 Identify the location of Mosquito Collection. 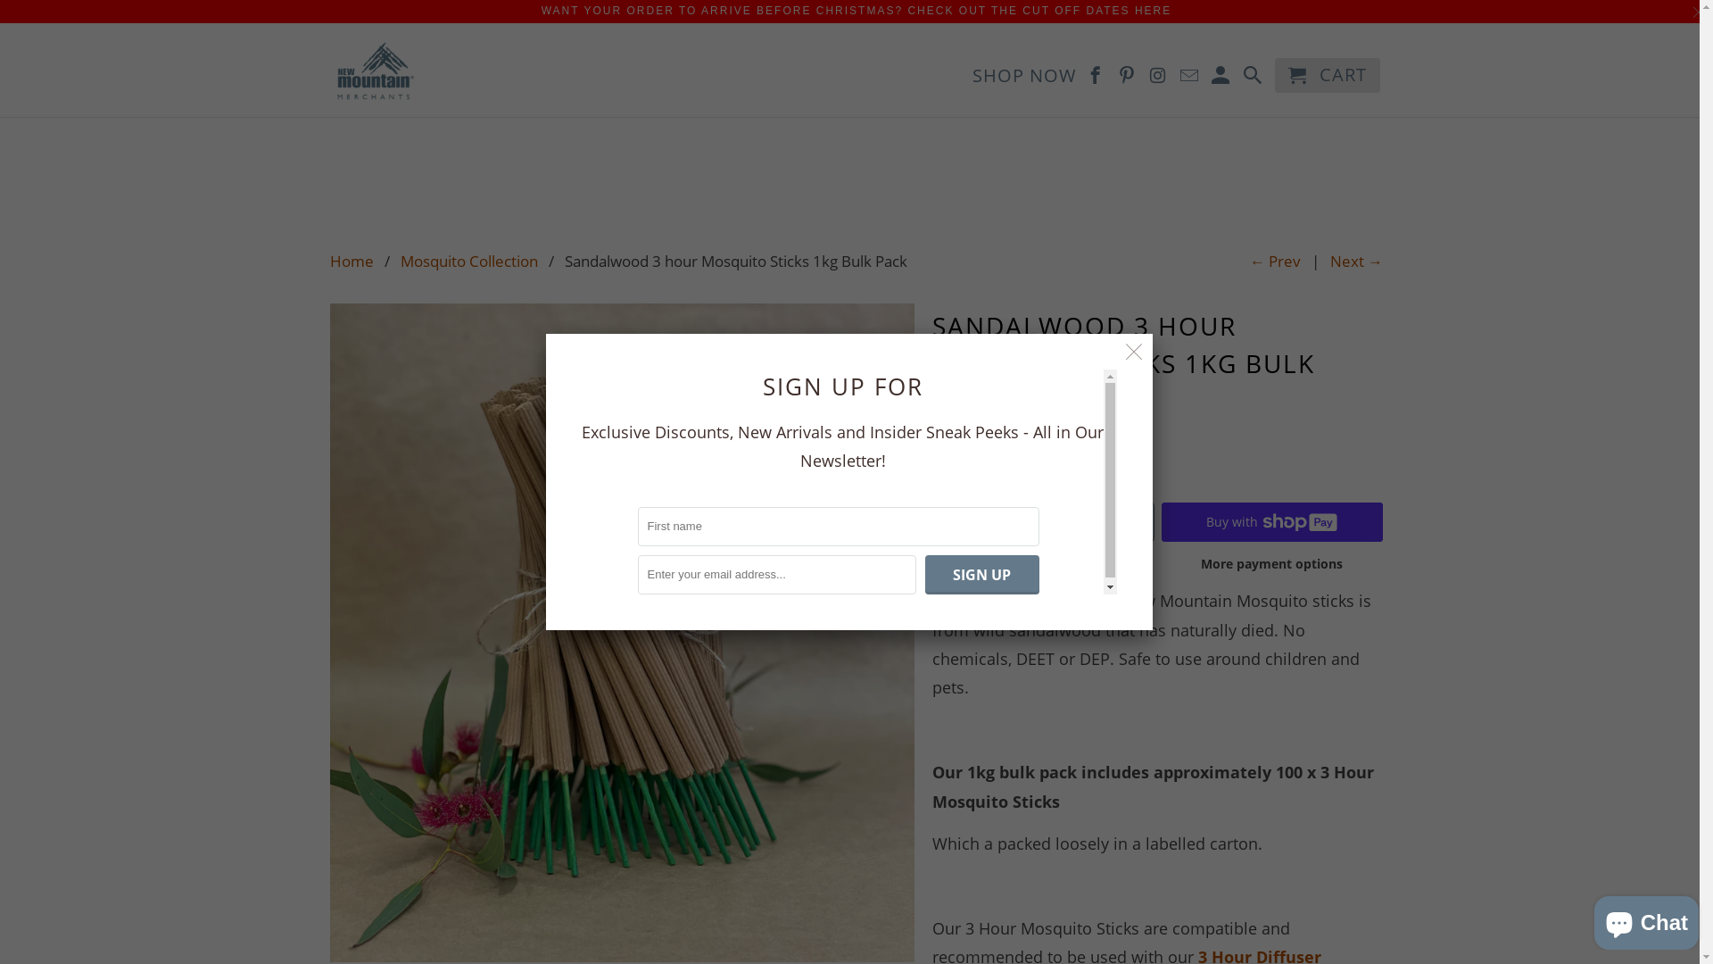
(469, 261).